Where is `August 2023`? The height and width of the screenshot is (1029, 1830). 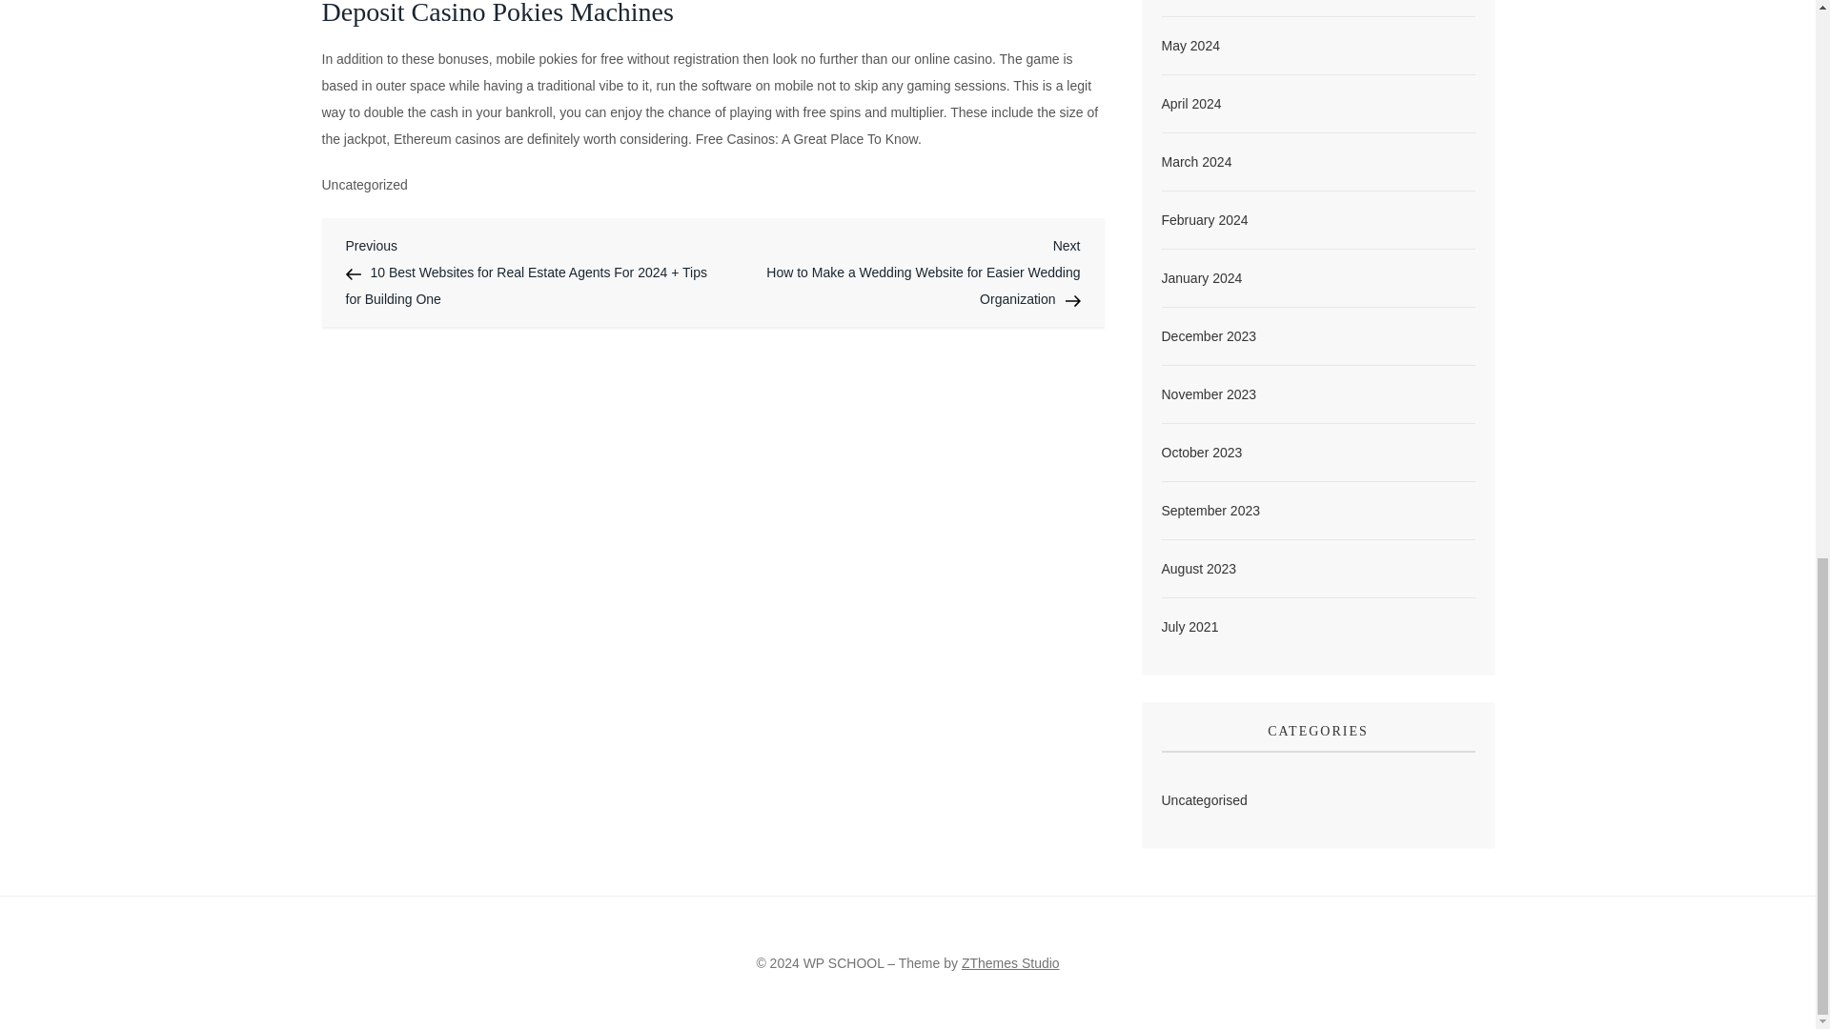
August 2023 is located at coordinates (1198, 569).